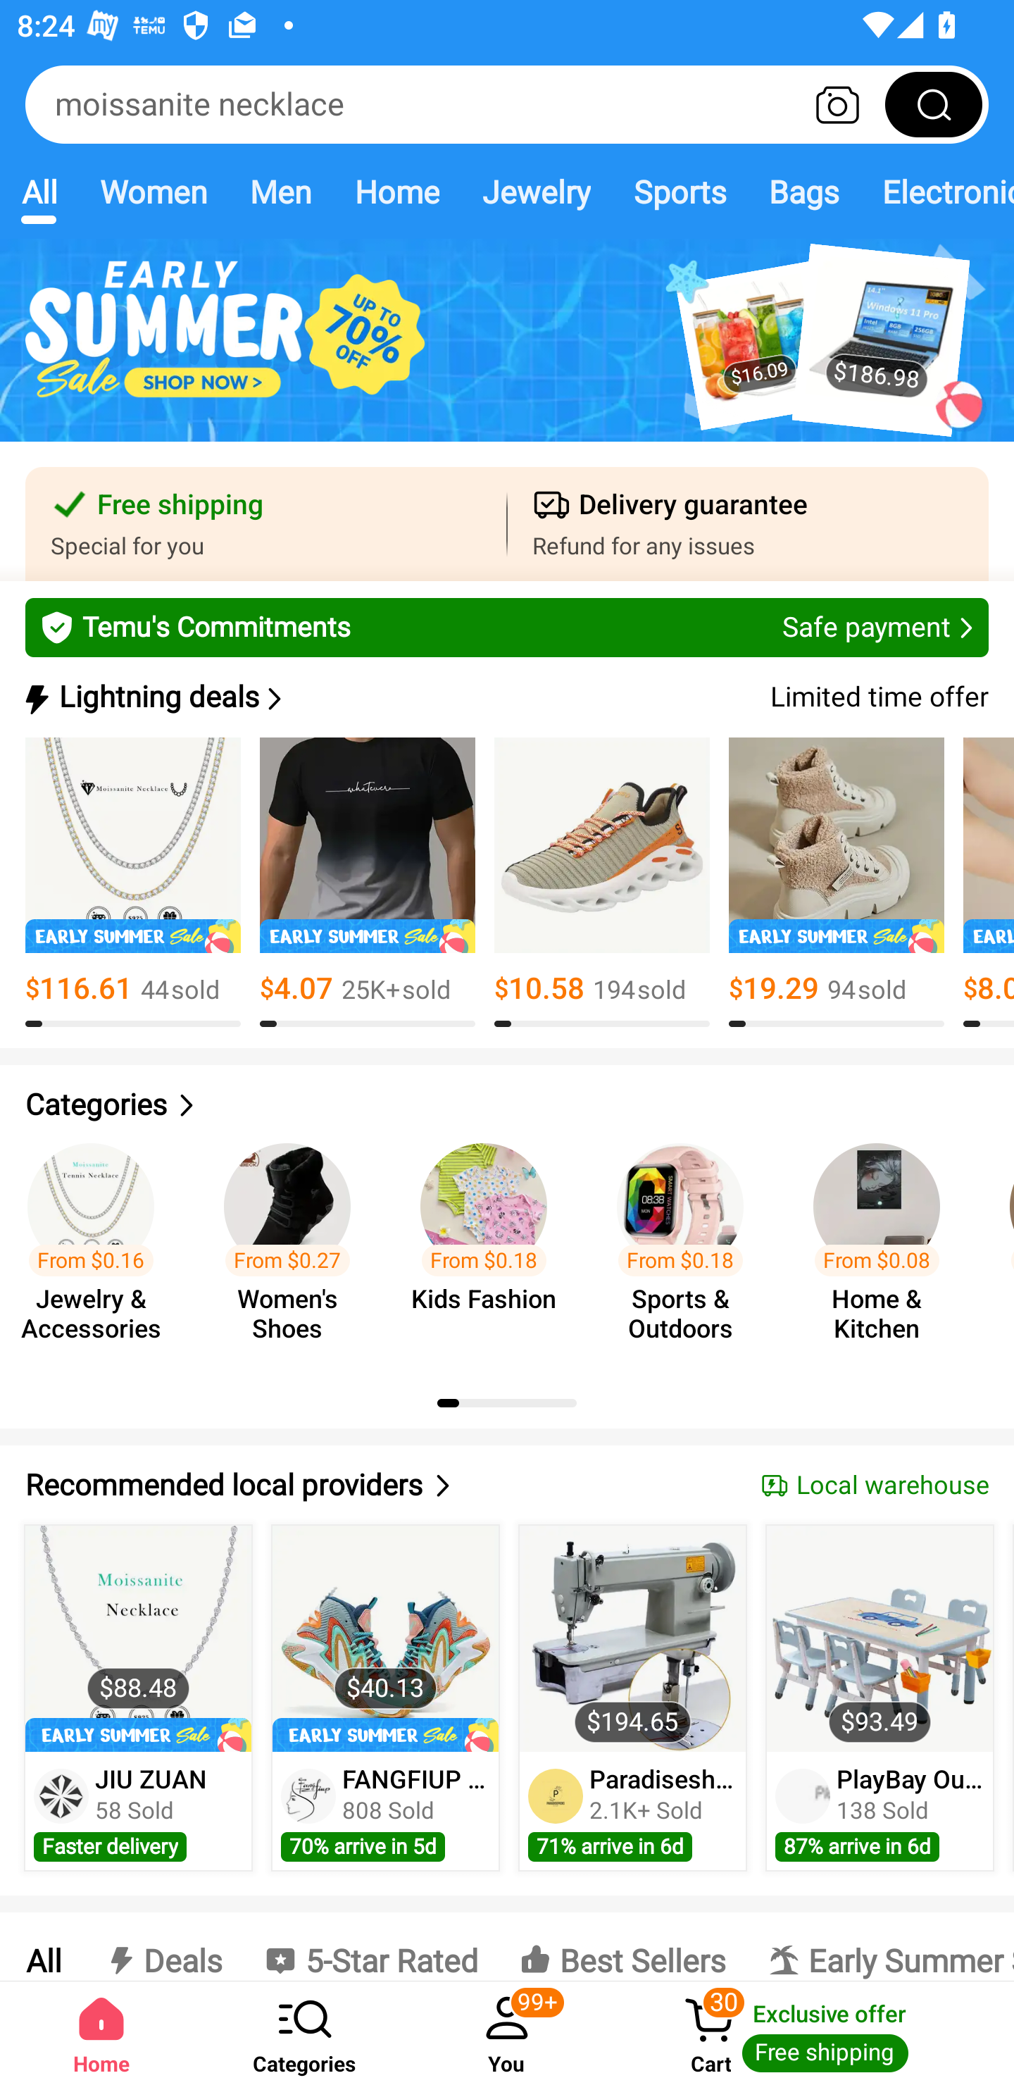 This screenshot has width=1014, height=2085. I want to click on Deals Deals Deals, so click(162, 1946).